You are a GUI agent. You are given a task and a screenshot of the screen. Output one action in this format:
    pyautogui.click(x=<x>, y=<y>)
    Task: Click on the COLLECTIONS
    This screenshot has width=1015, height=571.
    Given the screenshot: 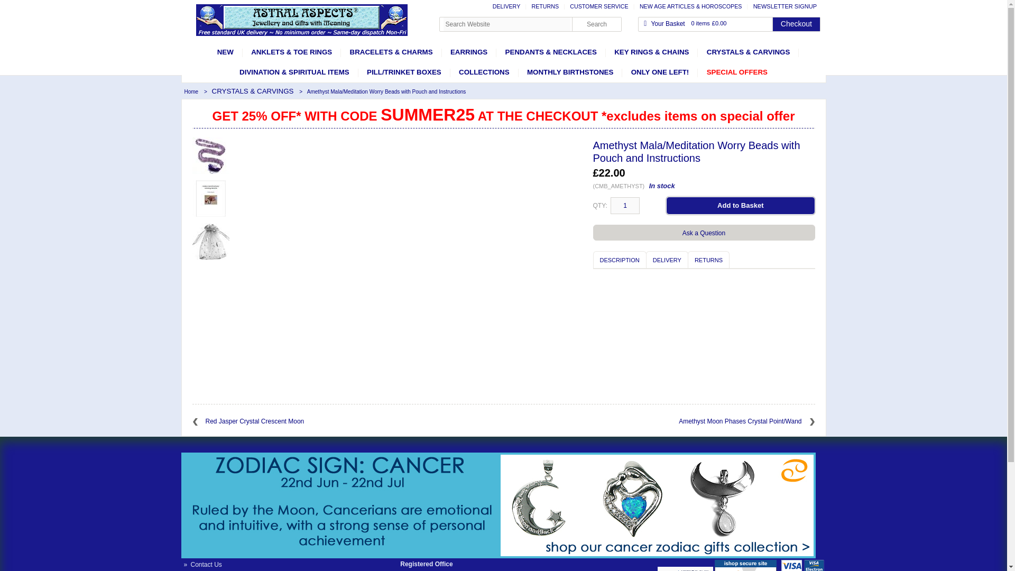 What is the action you would take?
    pyautogui.click(x=484, y=72)
    